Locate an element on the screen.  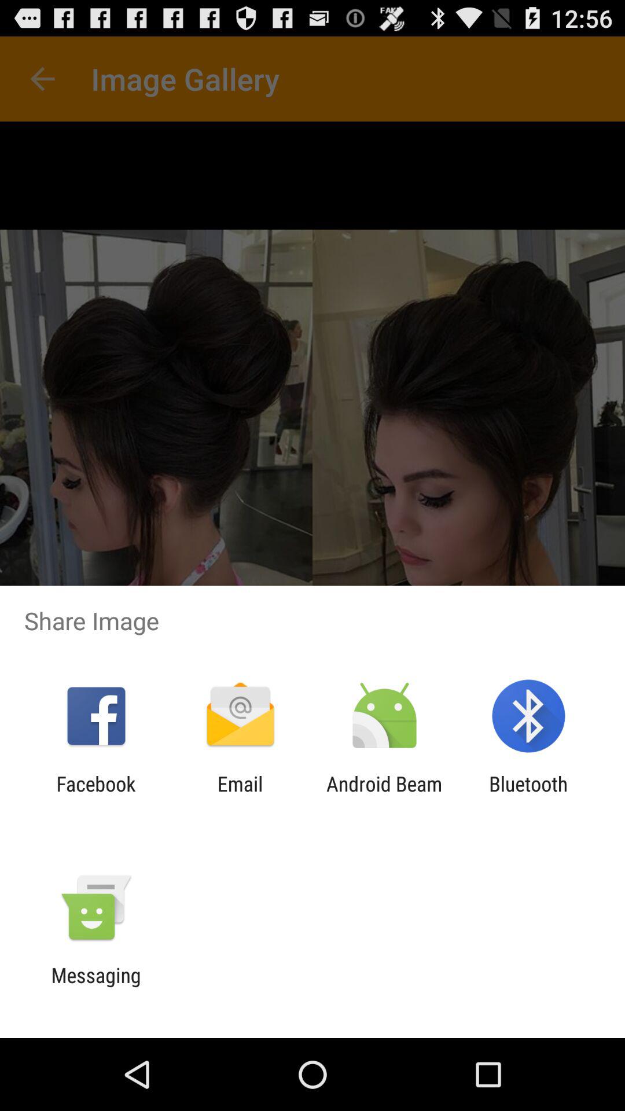
jump to the messaging app is located at coordinates (96, 987).